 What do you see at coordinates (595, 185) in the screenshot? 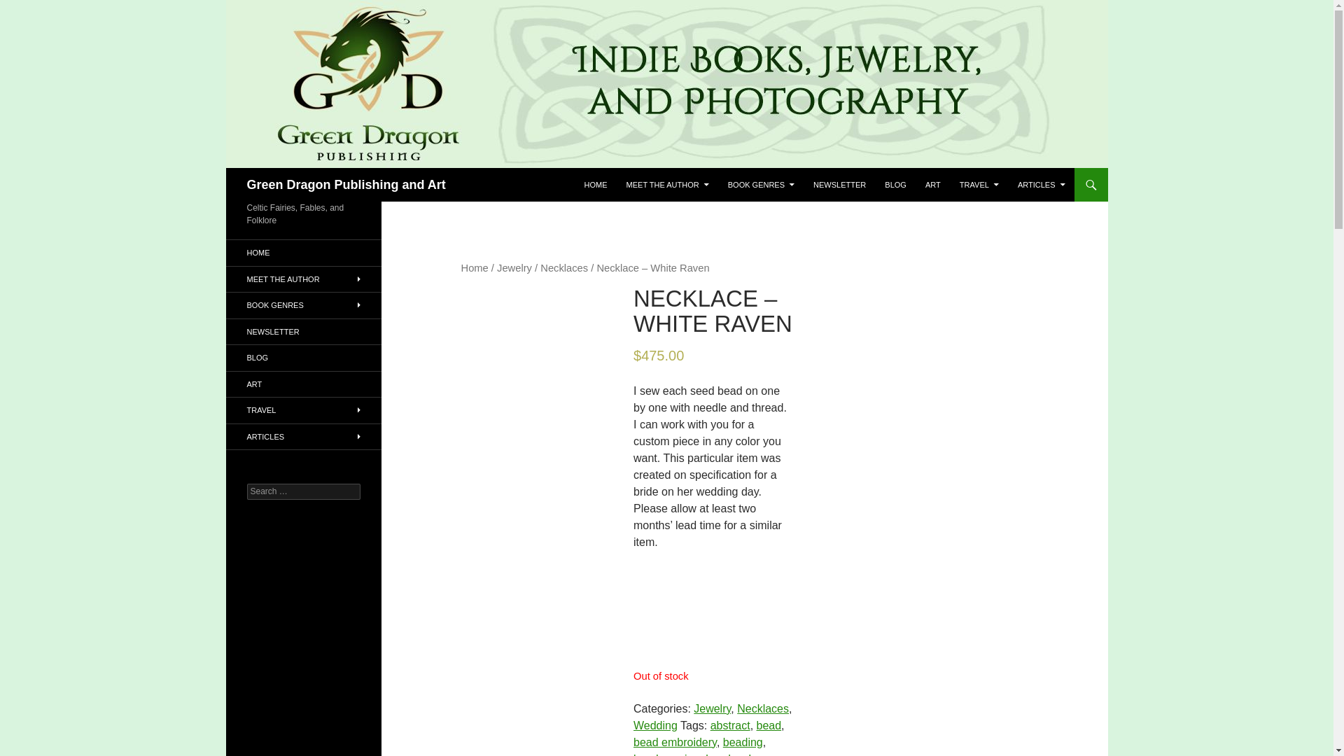
I see `HOME` at bounding box center [595, 185].